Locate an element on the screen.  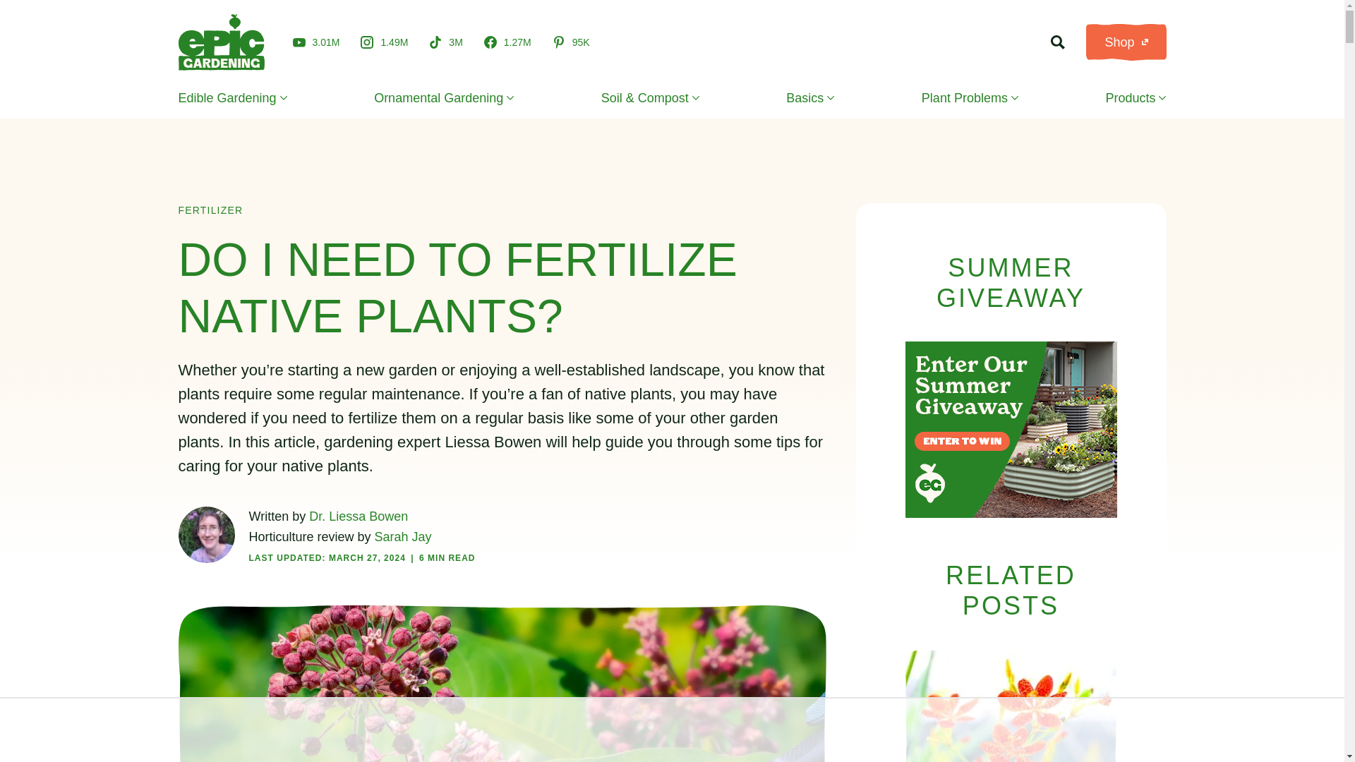
Edible Gardening is located at coordinates (231, 97).